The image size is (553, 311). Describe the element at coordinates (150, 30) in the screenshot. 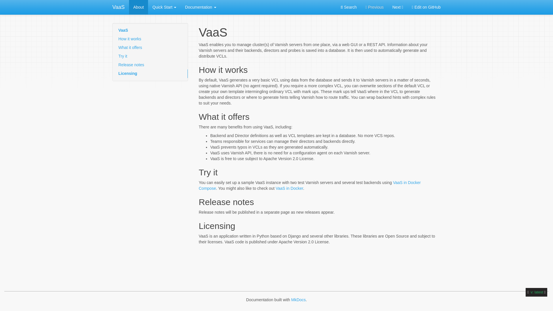

I see `VaaS` at that location.